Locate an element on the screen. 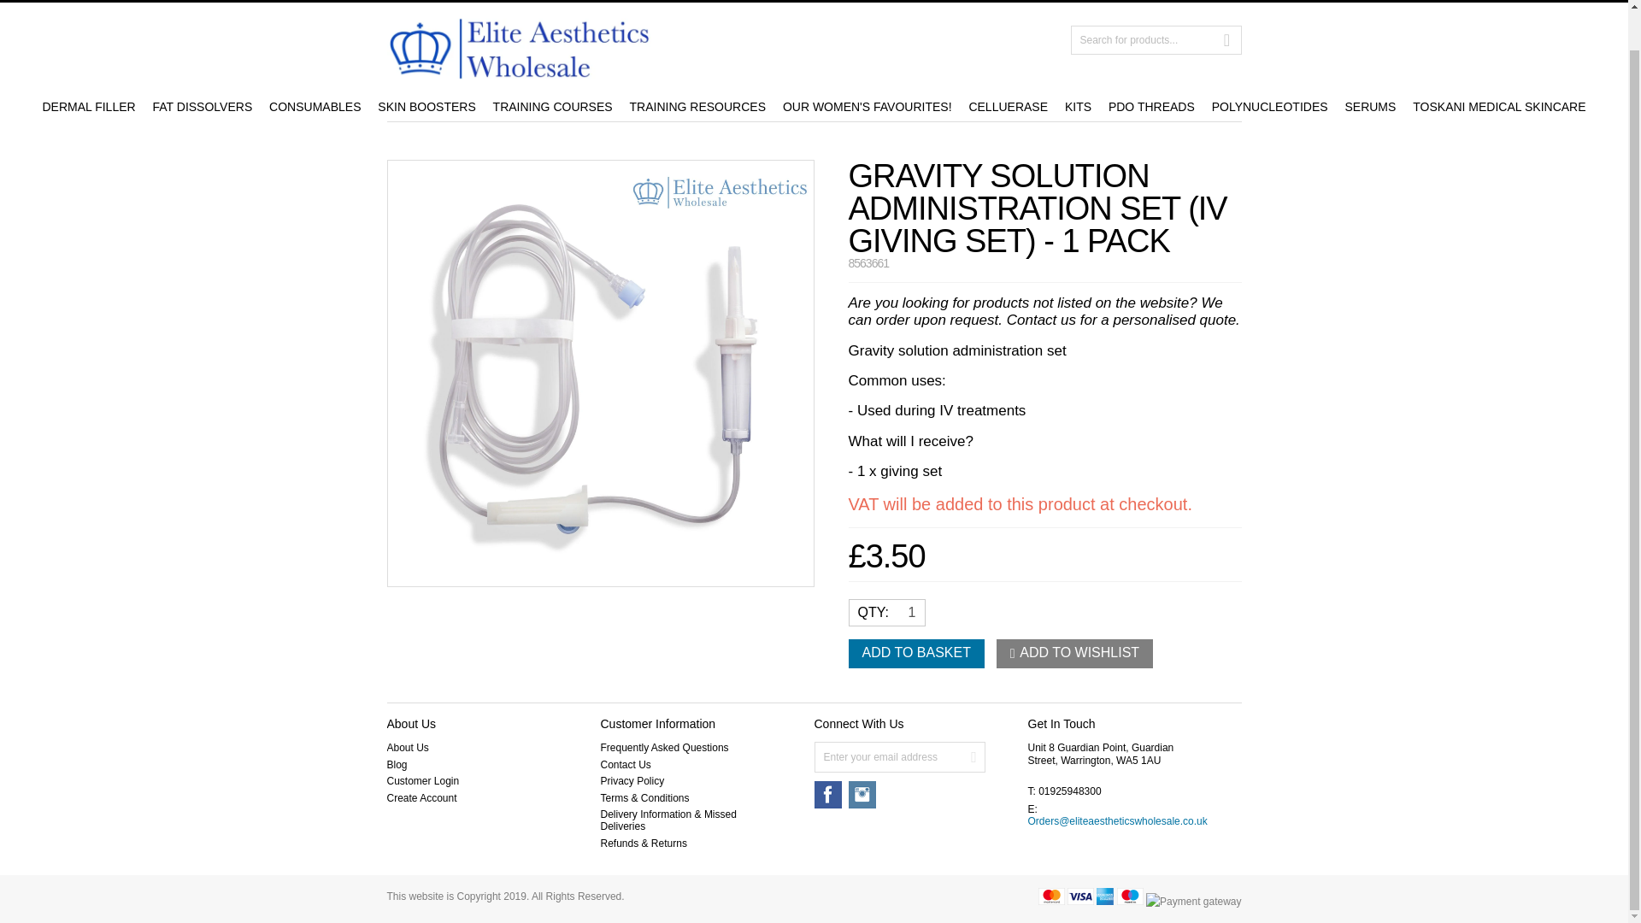 The image size is (1641, 923). DERMAL FILLER is located at coordinates (87, 106).